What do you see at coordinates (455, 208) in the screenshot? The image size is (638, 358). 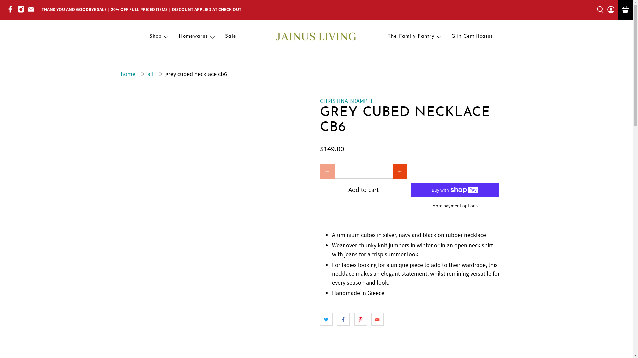 I see `More payment options` at bounding box center [455, 208].